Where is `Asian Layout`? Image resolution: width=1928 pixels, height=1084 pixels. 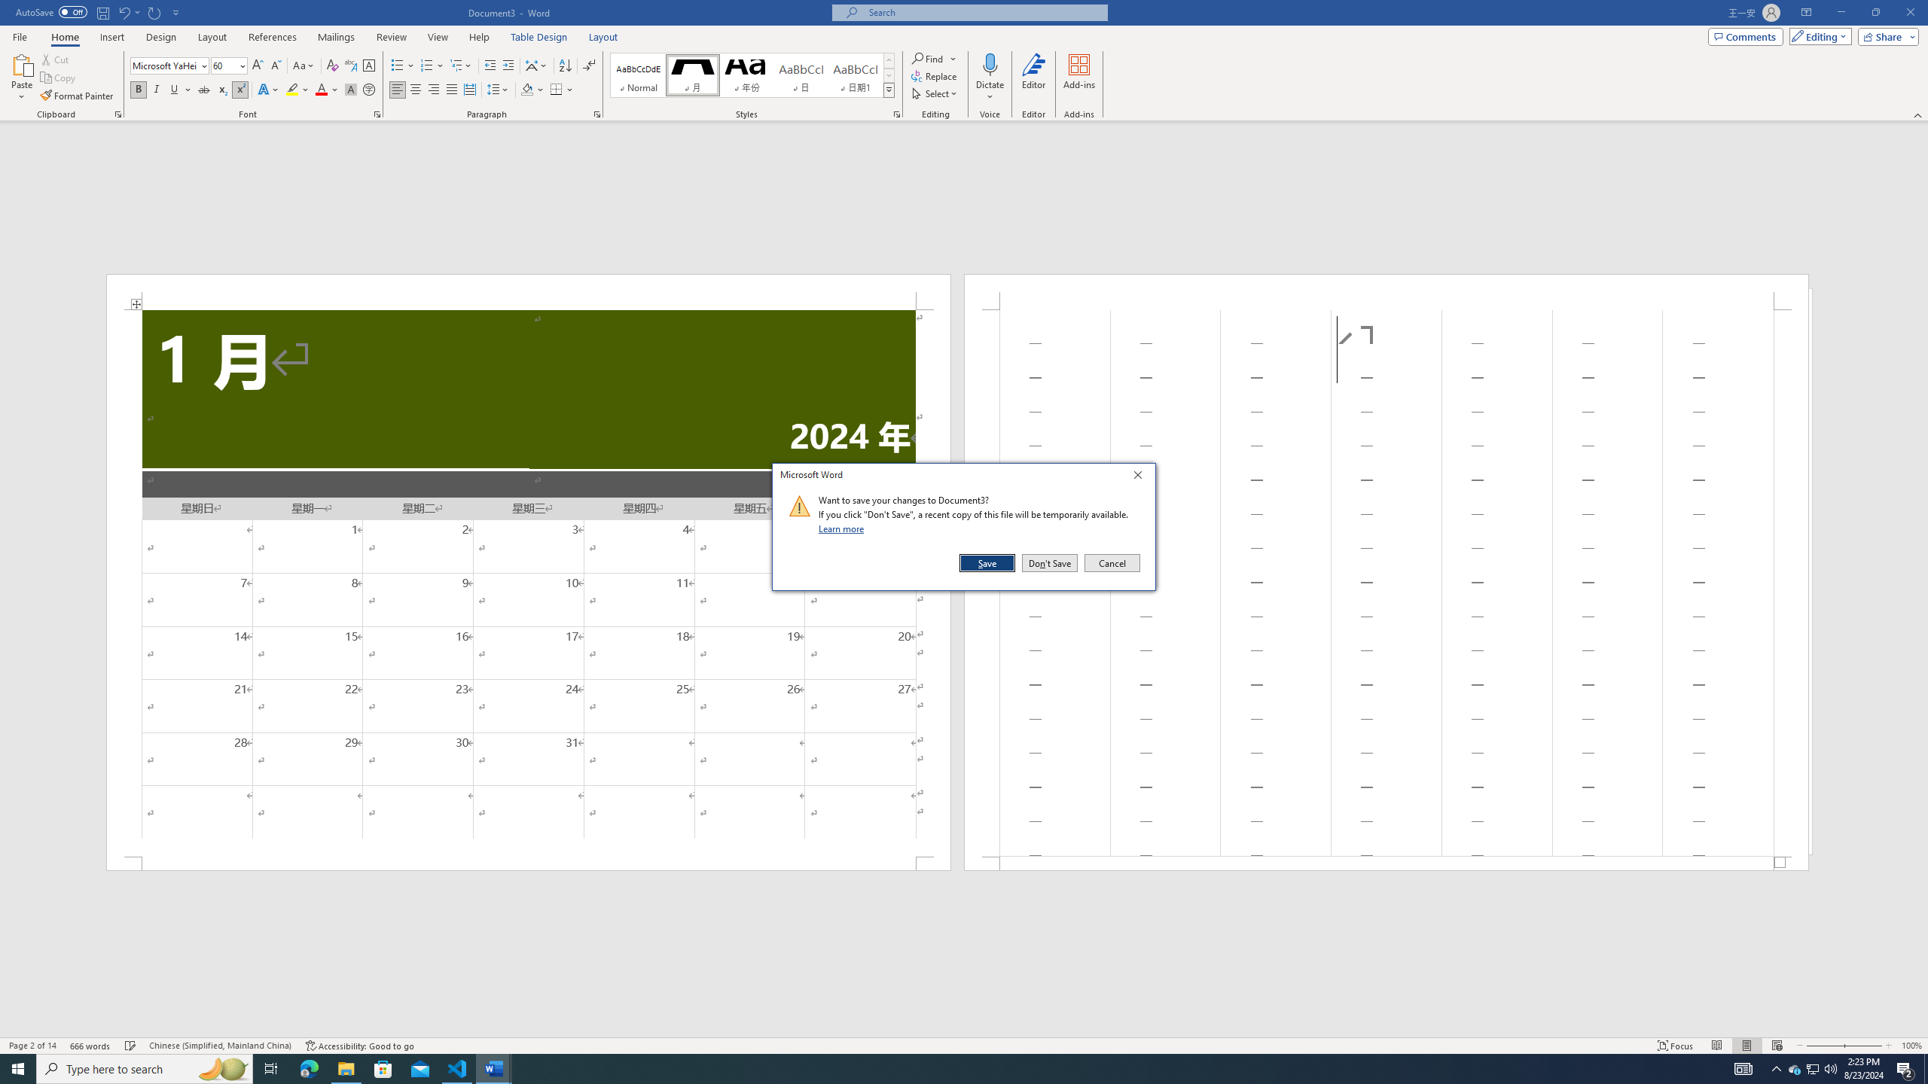
Asian Layout is located at coordinates (536, 66).